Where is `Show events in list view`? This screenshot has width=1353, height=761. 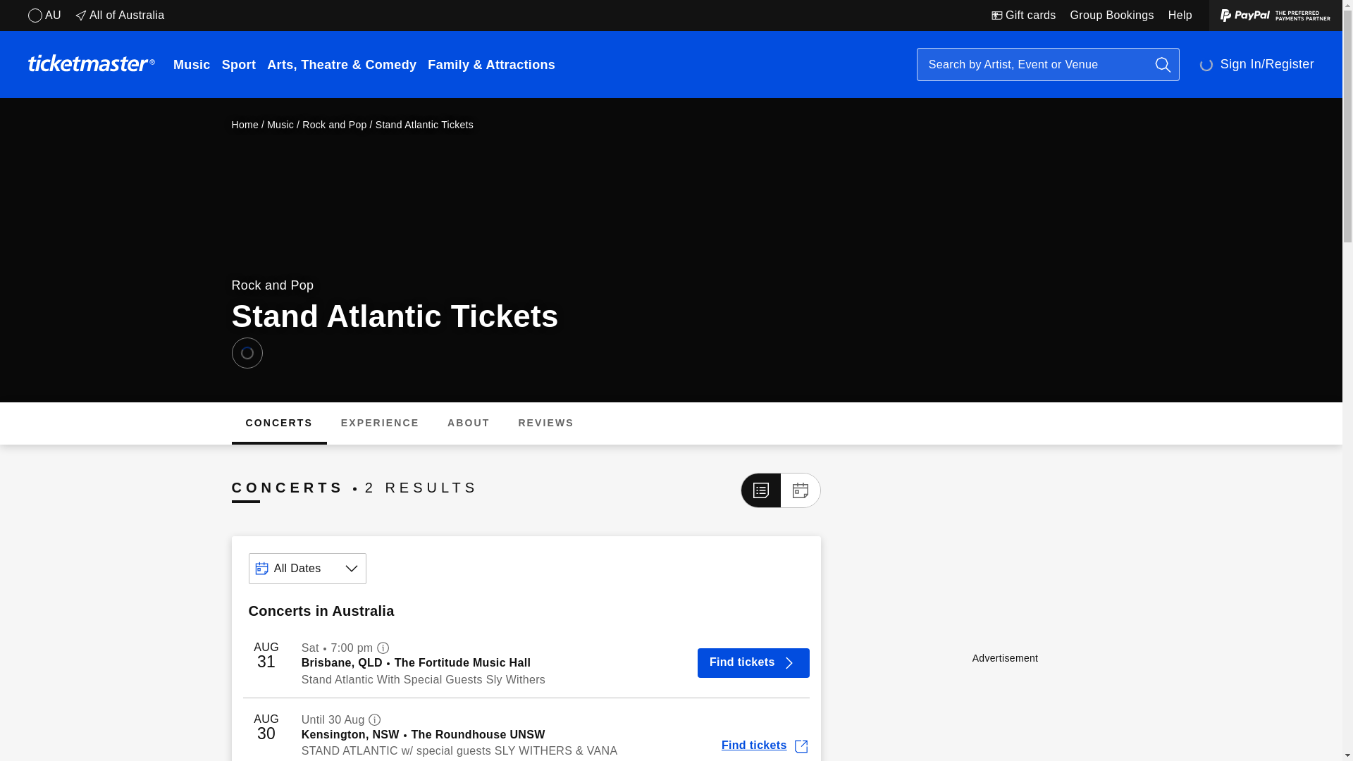
Show events in list view is located at coordinates (761, 490).